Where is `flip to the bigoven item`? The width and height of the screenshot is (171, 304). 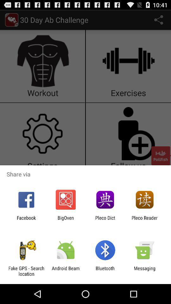 flip to the bigoven item is located at coordinates (66, 220).